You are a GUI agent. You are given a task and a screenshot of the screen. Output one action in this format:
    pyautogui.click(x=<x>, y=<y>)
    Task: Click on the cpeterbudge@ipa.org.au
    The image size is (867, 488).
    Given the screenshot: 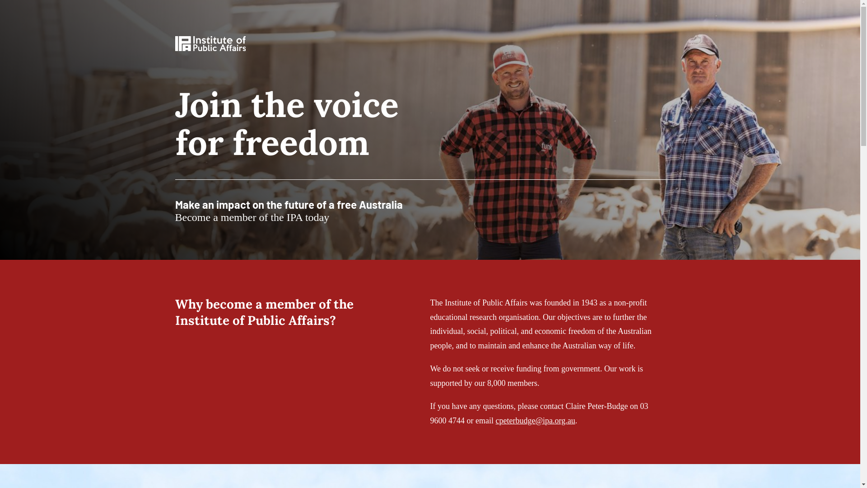 What is the action you would take?
    pyautogui.click(x=535, y=421)
    